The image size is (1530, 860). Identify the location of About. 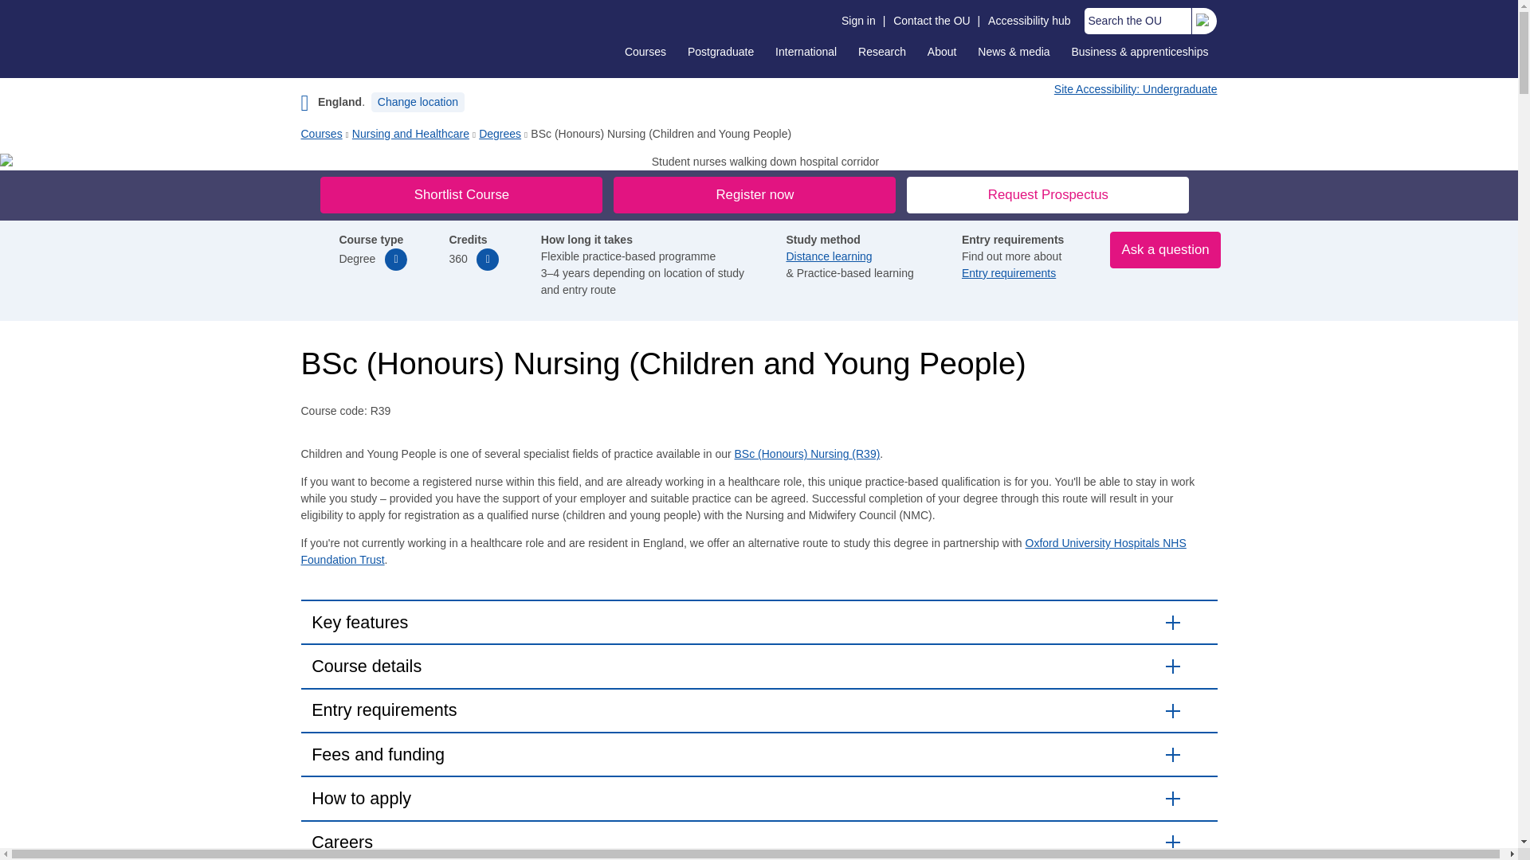
(942, 51).